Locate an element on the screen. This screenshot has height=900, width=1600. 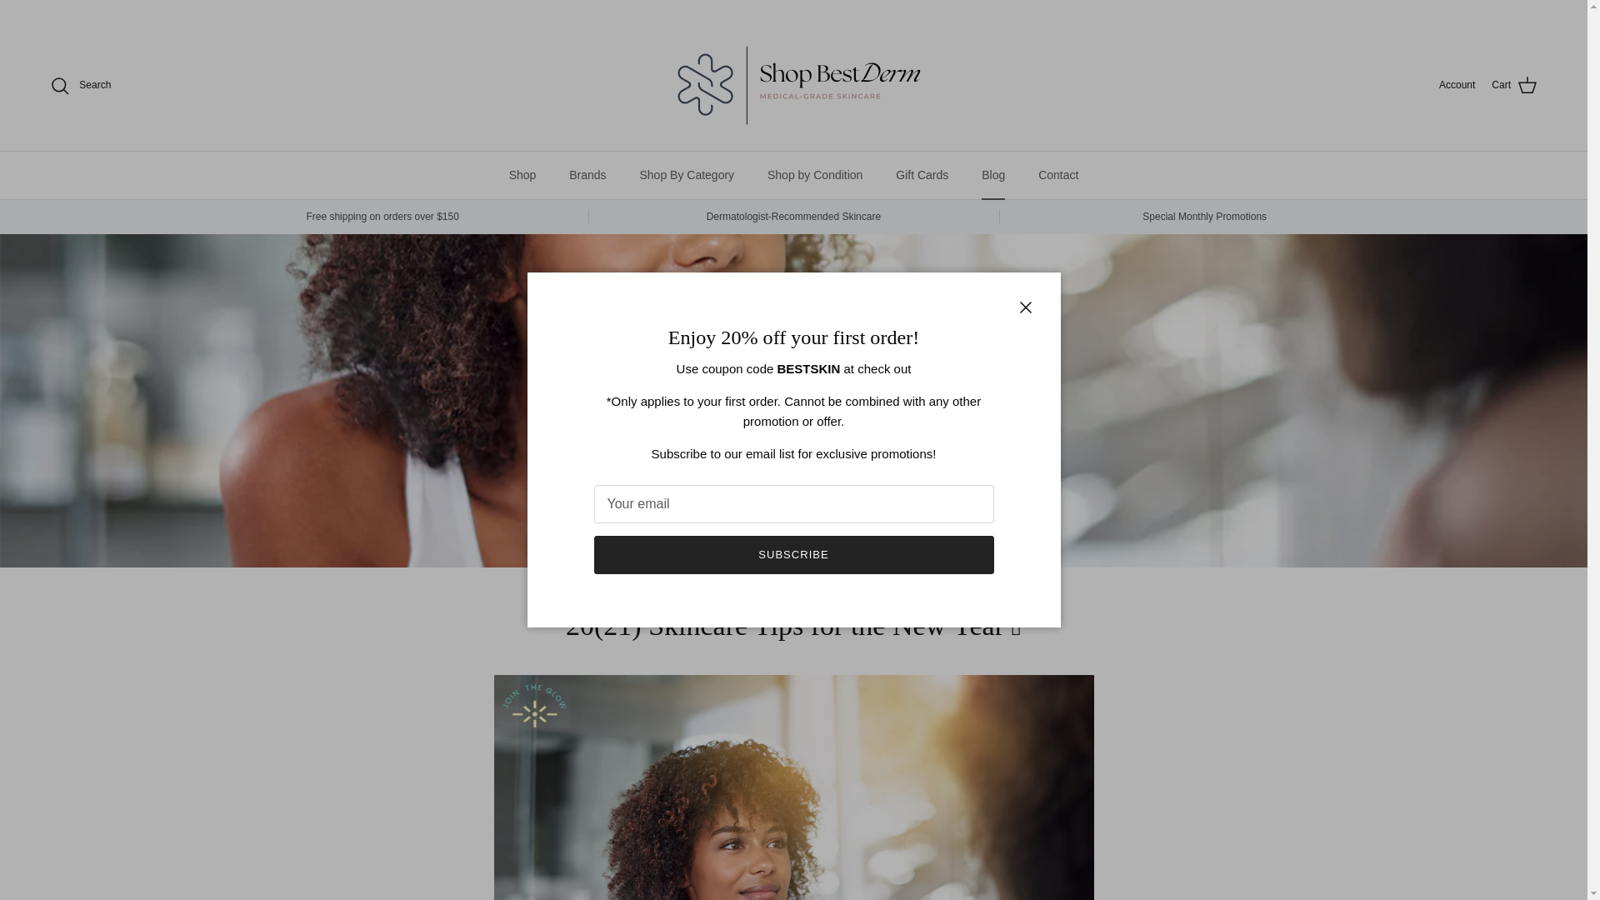
Account is located at coordinates (1457, 85).